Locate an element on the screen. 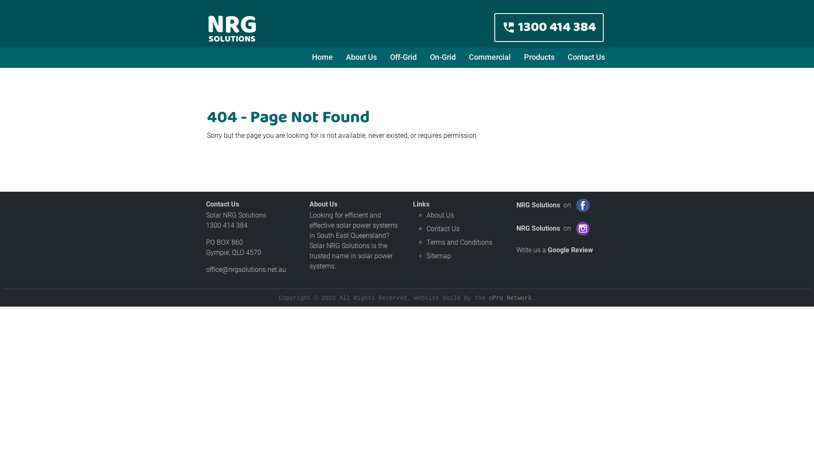 This screenshot has width=814, height=458. Products is located at coordinates (539, 57).